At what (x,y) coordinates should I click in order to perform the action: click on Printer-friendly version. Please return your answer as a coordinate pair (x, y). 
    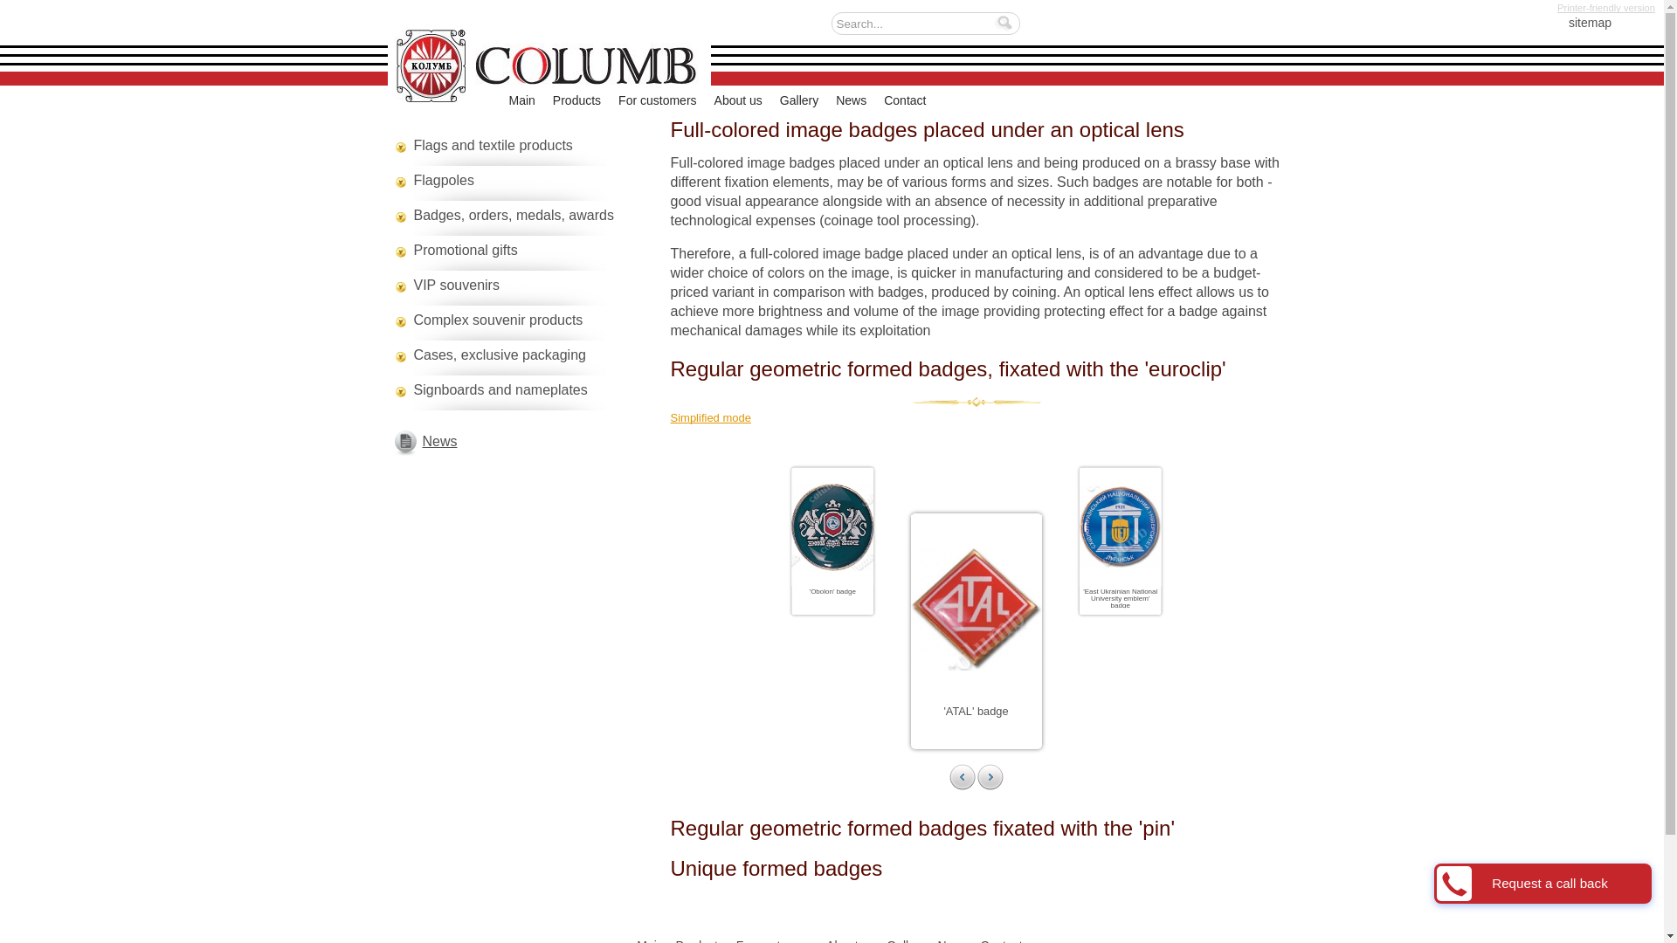
    Looking at the image, I should click on (1606, 9).